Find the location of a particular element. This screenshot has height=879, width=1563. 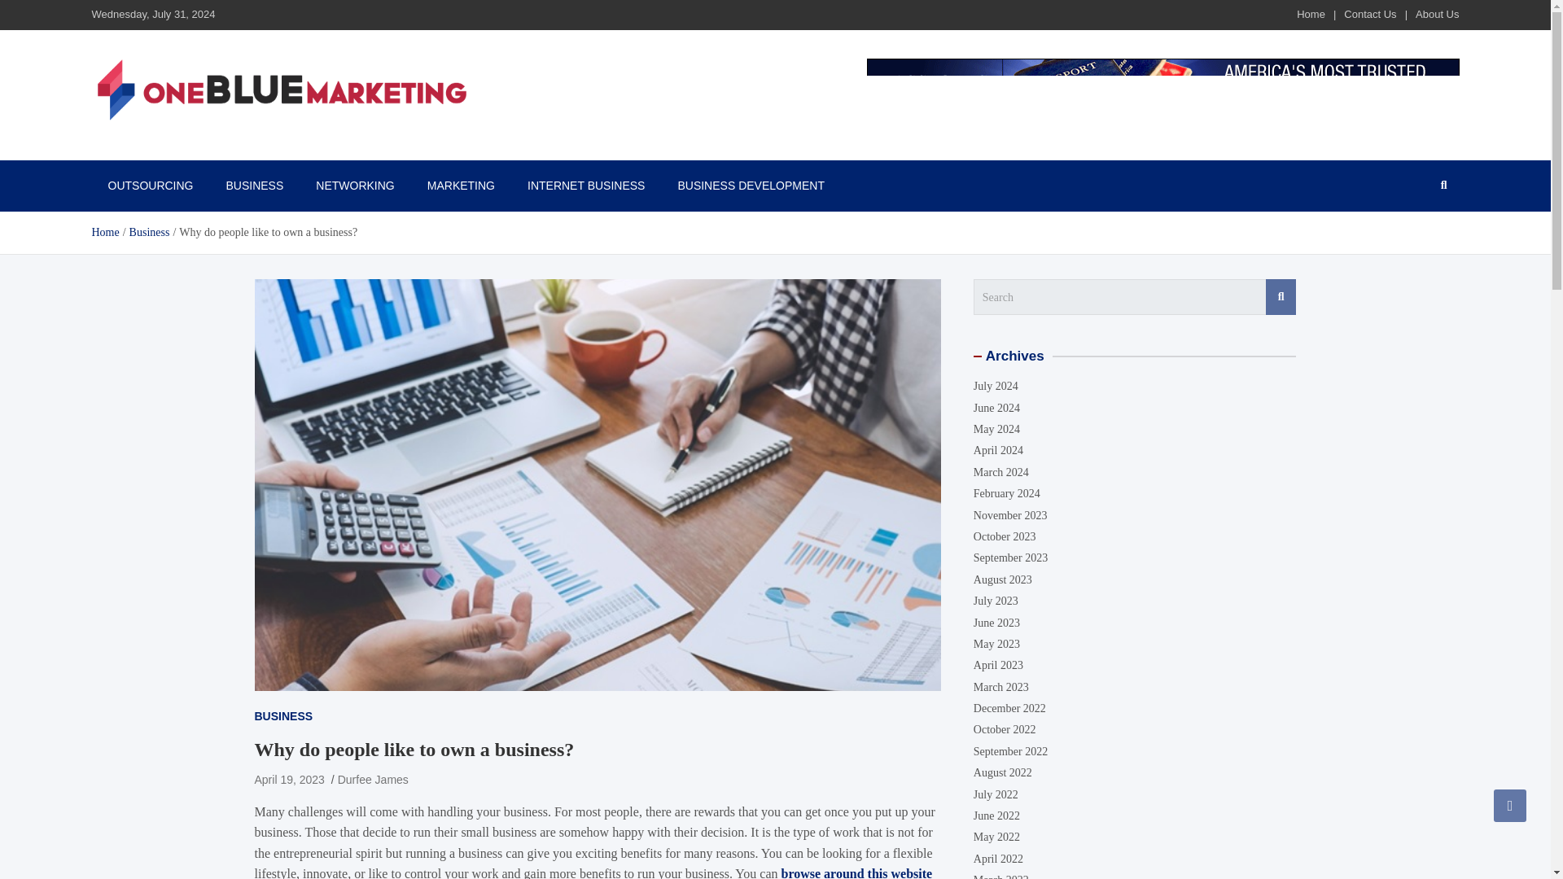

May 2024 is located at coordinates (996, 428).